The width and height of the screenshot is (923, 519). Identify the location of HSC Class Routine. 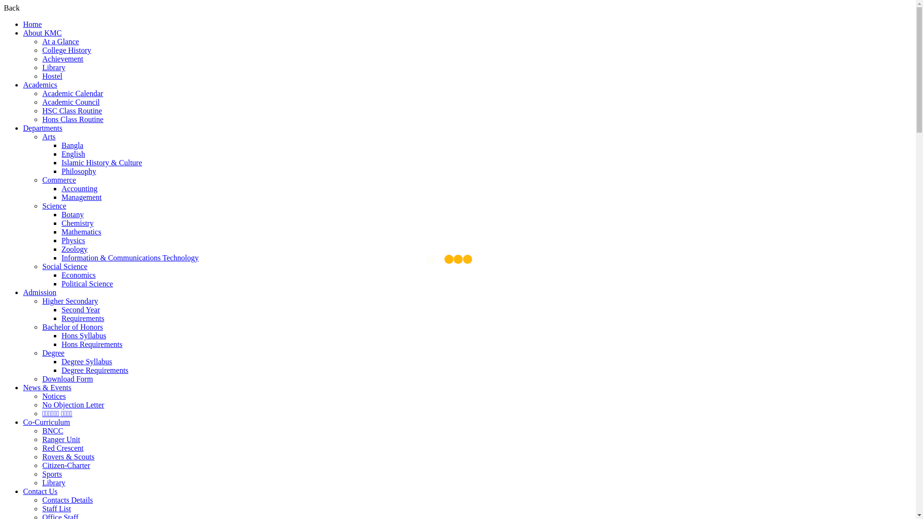
(72, 111).